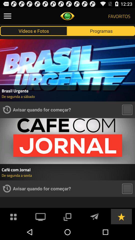 Image resolution: width=135 pixels, height=240 pixels. I want to click on drop down option, so click(67, 216).